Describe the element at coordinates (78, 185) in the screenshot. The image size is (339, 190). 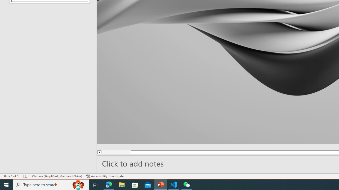
I see `Search highlights icon opens search home window` at that location.